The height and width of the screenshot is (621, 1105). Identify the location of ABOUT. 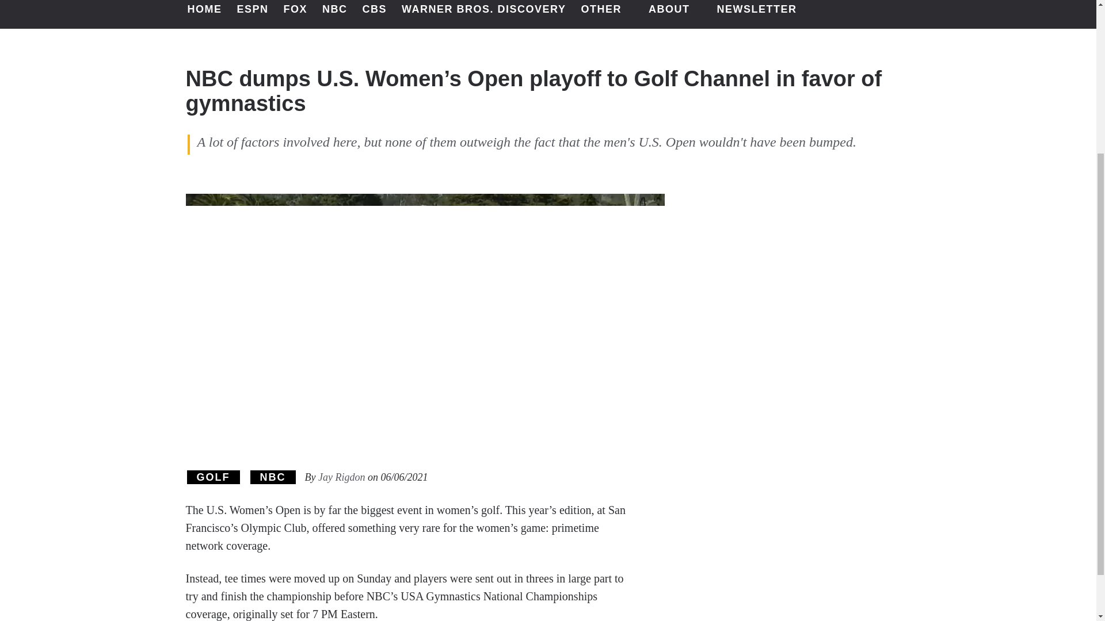
(676, 14).